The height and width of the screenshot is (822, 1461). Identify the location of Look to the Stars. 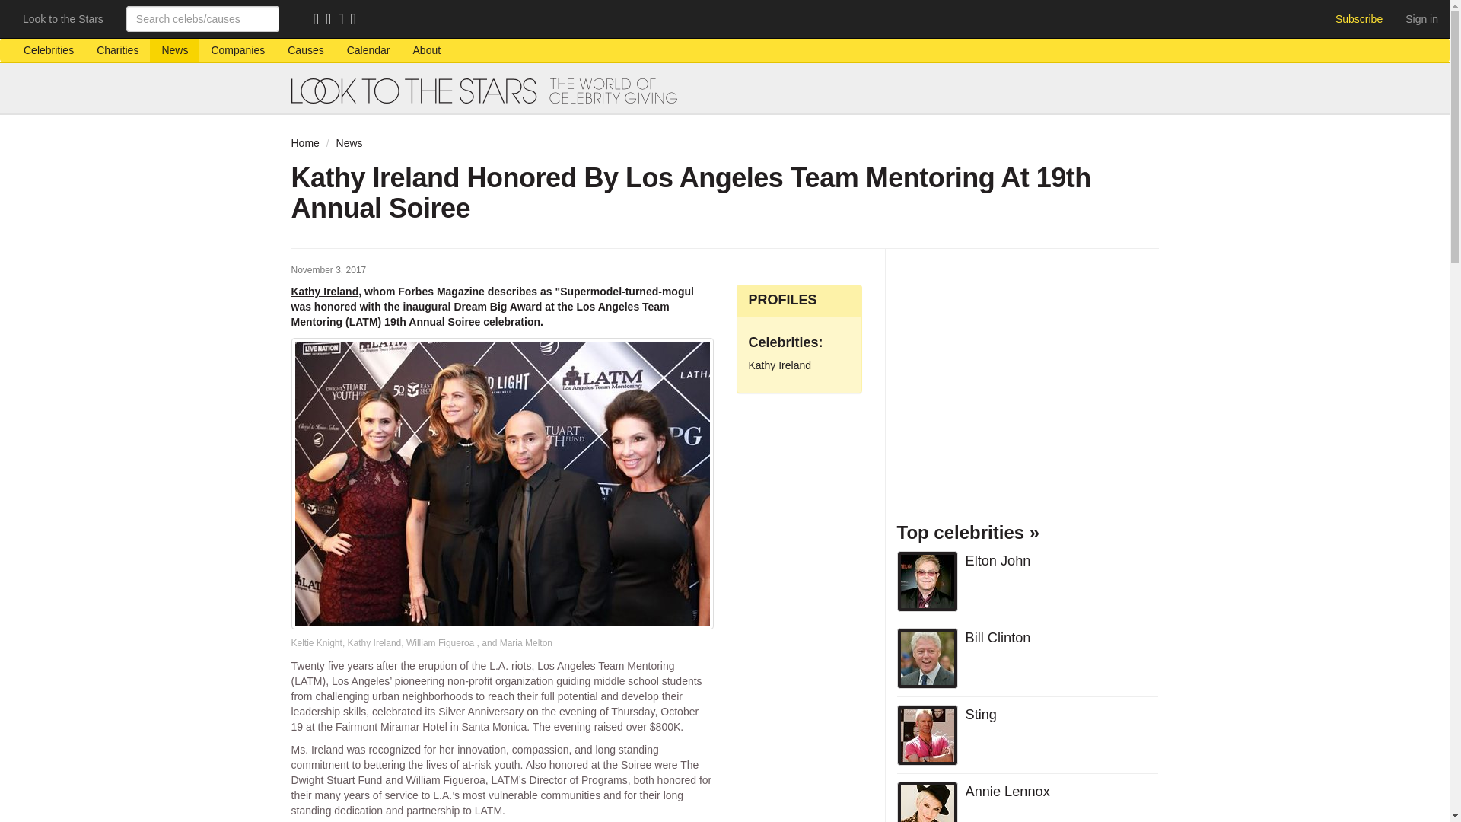
(63, 18).